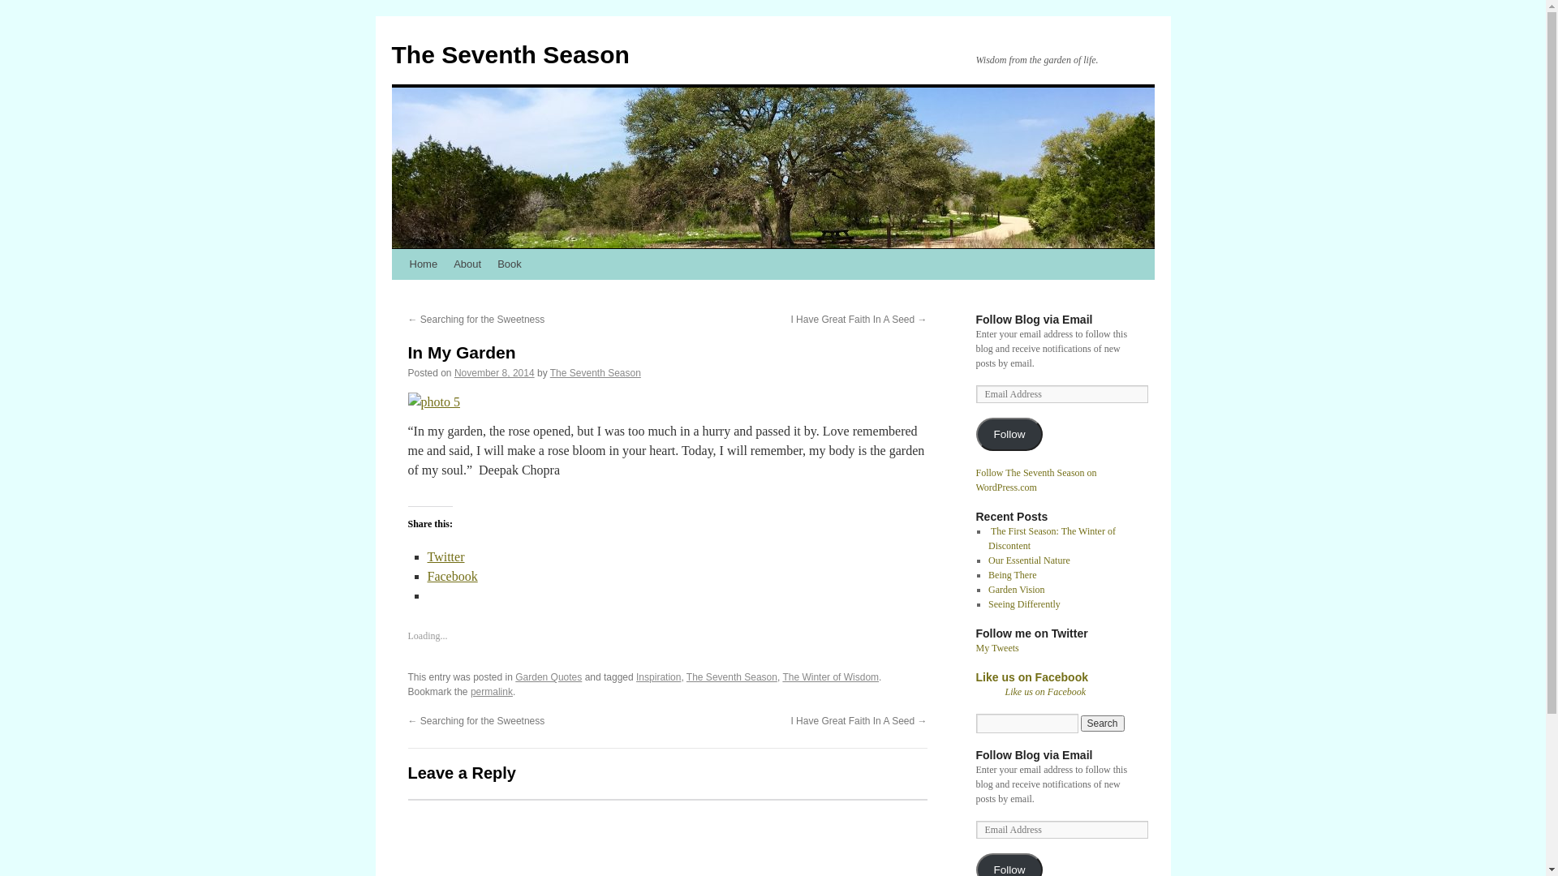 The height and width of the screenshot is (876, 1558). I want to click on The Seventh Season, so click(732, 677).